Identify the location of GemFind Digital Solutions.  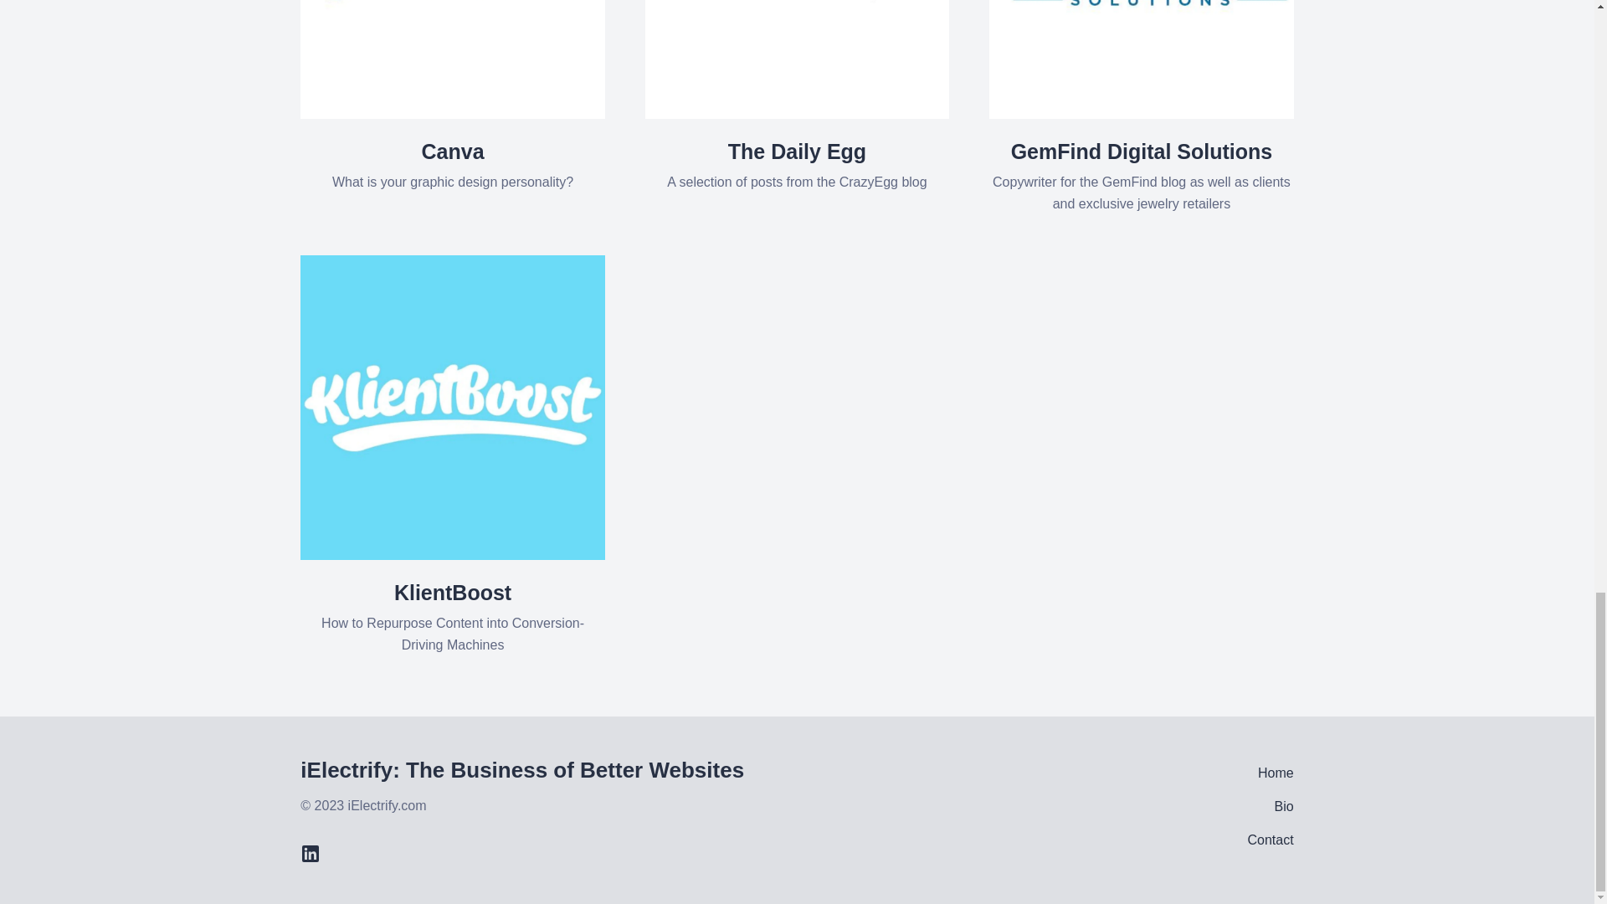
(1270, 840).